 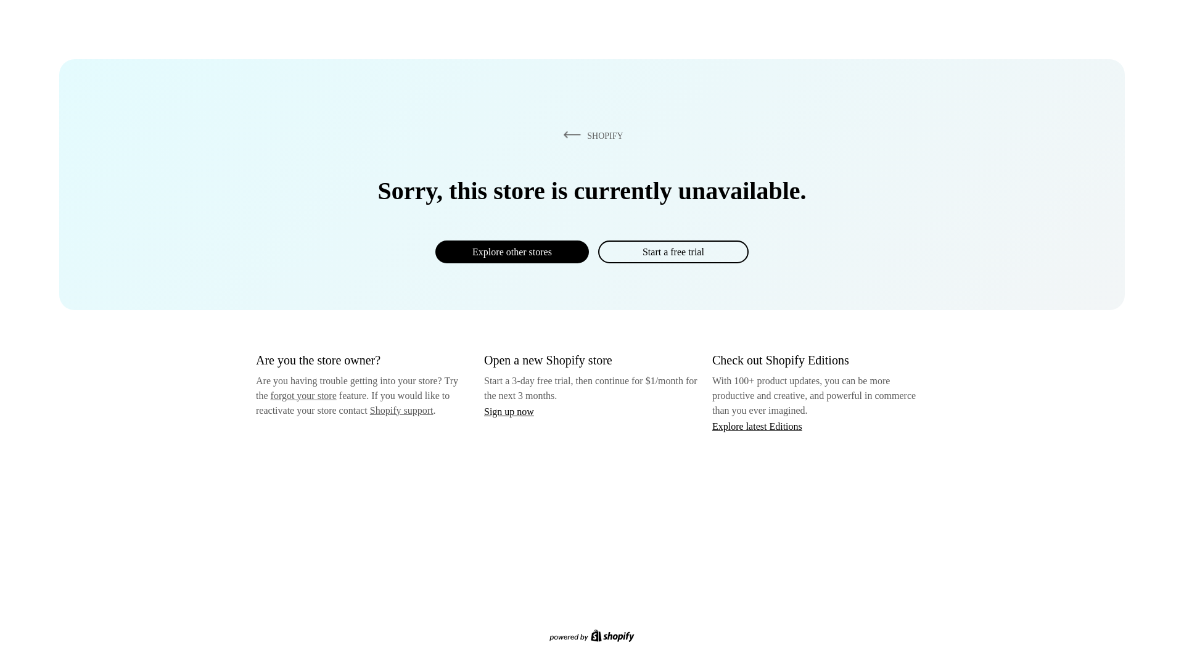 I want to click on Sign up now, so click(x=509, y=411).